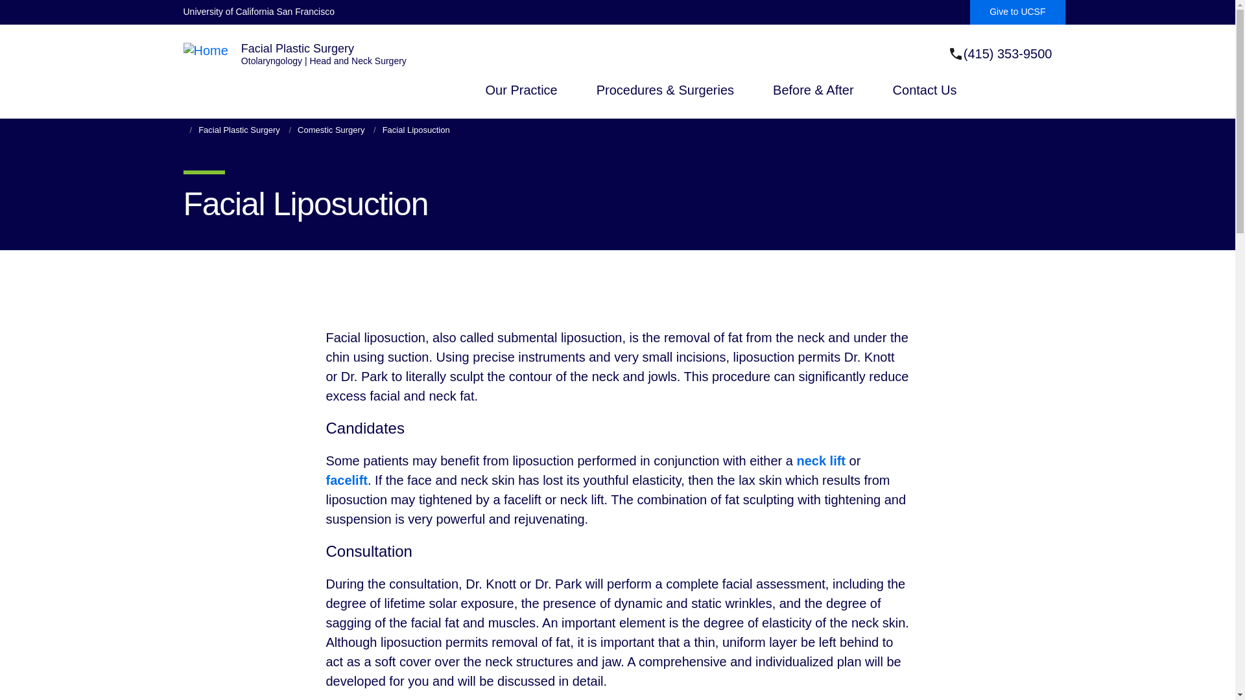 This screenshot has height=700, width=1245. I want to click on Facelift, so click(346, 480).